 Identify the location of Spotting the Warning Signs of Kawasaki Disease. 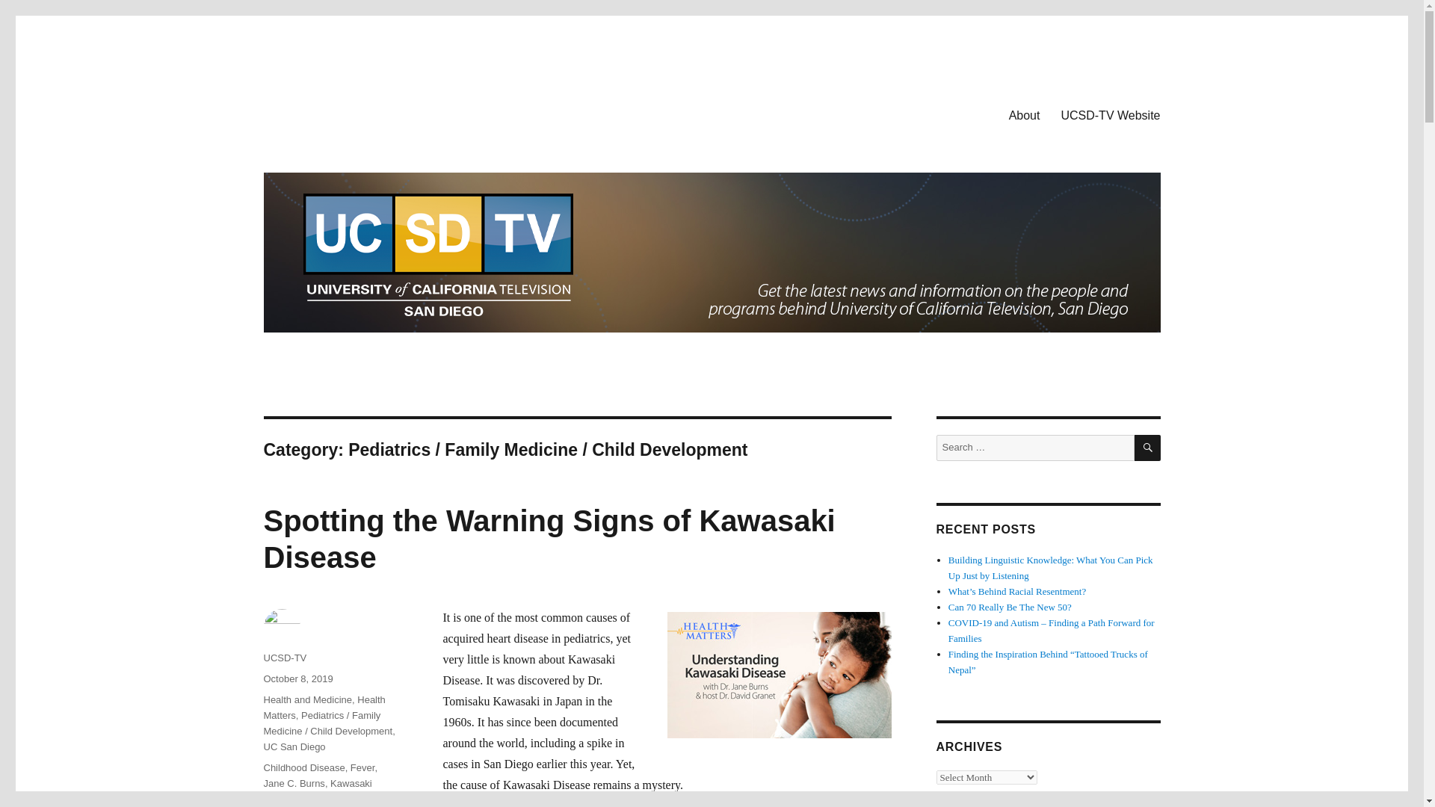
(549, 539).